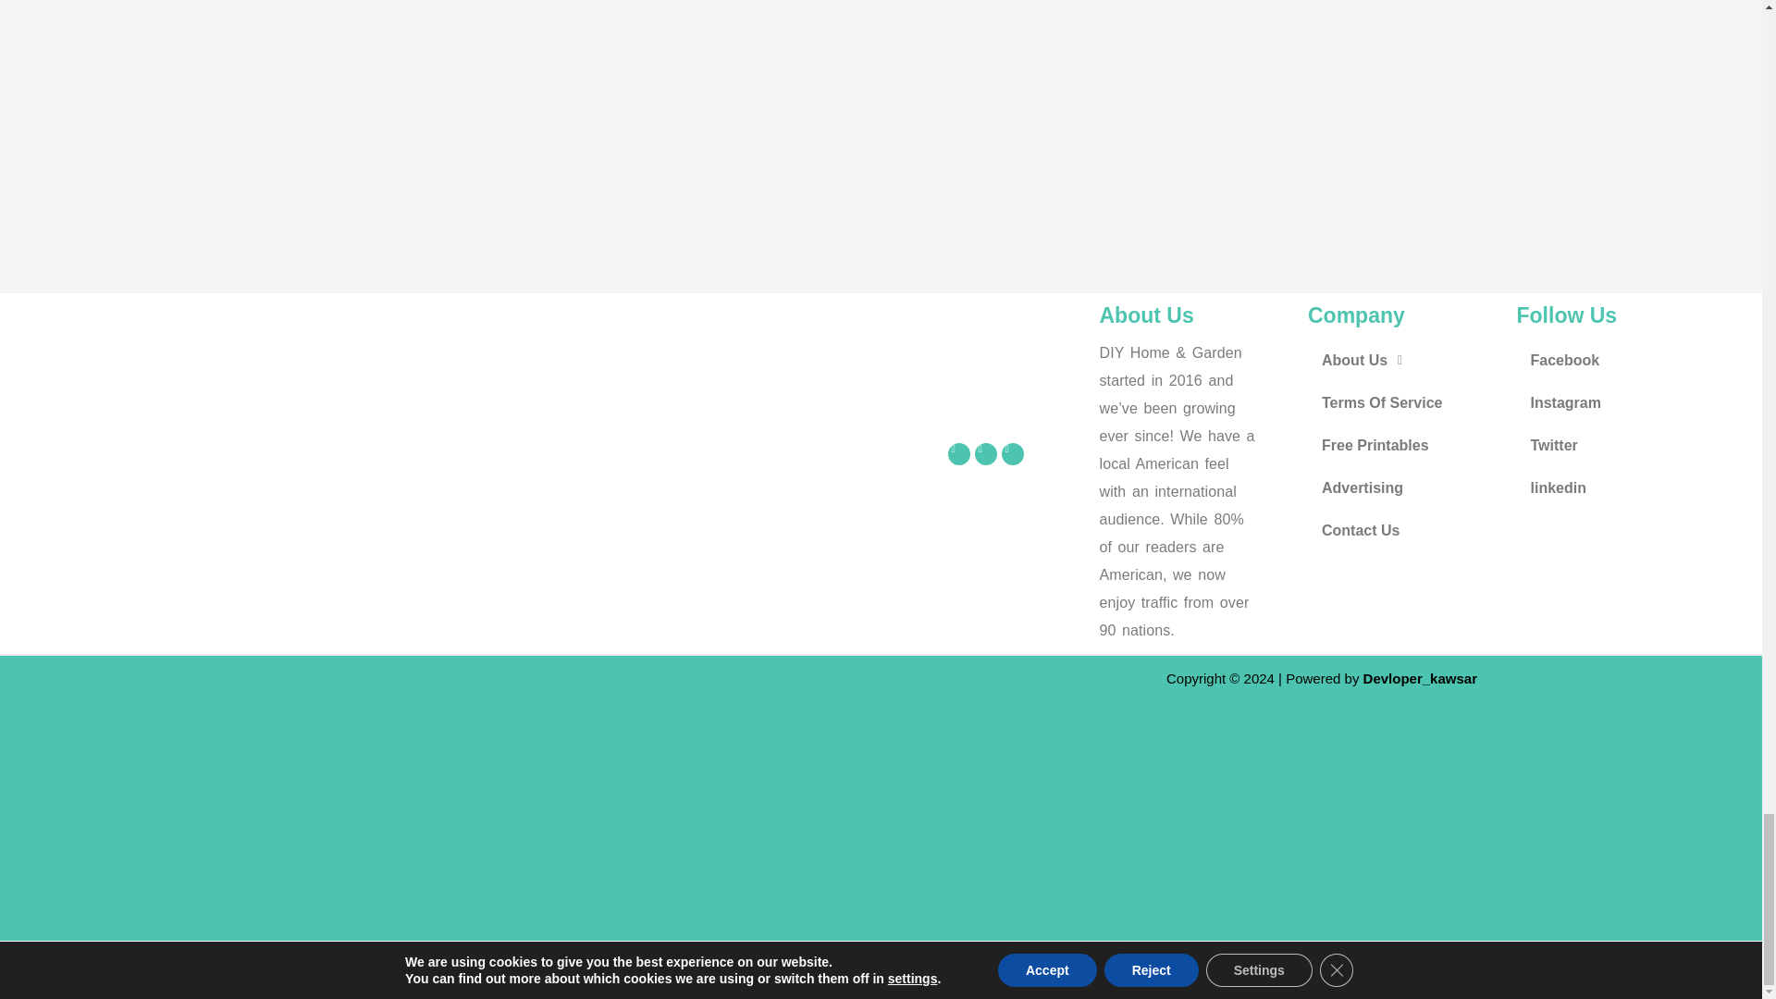 This screenshot has width=1776, height=999. What do you see at coordinates (1611, 403) in the screenshot?
I see `Instagram` at bounding box center [1611, 403].